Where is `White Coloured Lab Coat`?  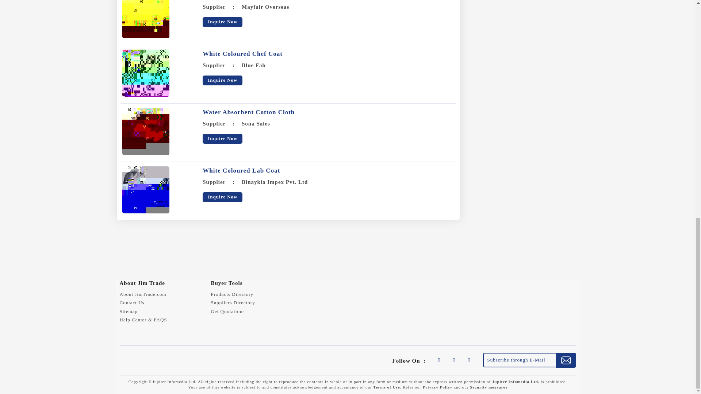
White Coloured Lab Coat is located at coordinates (145, 190).